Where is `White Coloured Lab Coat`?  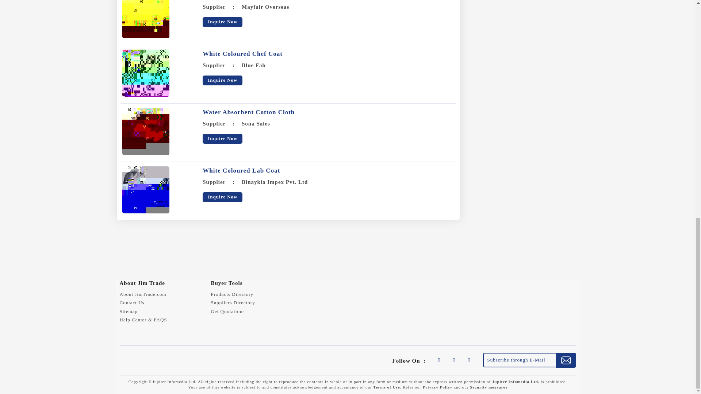
White Coloured Lab Coat is located at coordinates (145, 190).